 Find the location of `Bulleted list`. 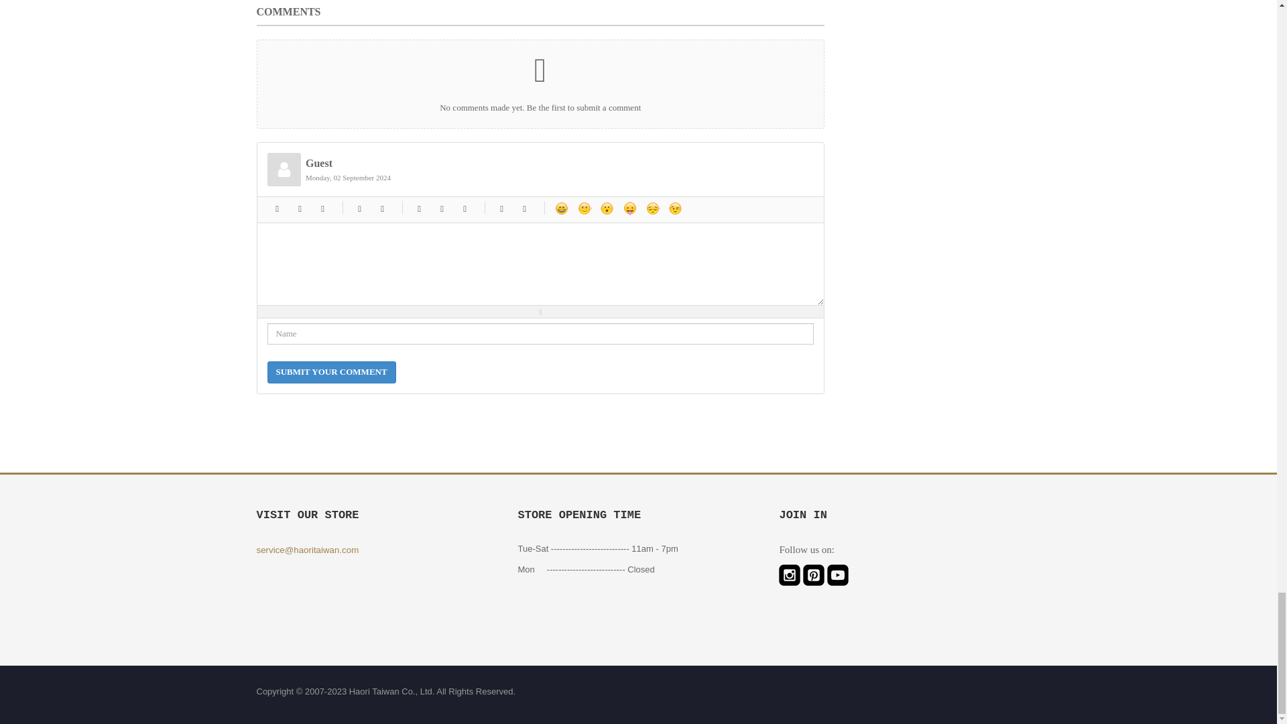

Bulleted list is located at coordinates (418, 208).